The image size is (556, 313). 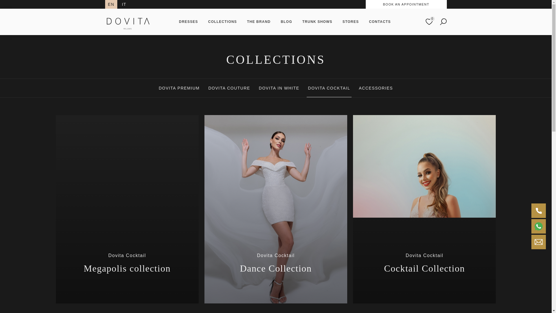 What do you see at coordinates (179, 88) in the screenshot?
I see `DOVITA PREMIUM` at bounding box center [179, 88].